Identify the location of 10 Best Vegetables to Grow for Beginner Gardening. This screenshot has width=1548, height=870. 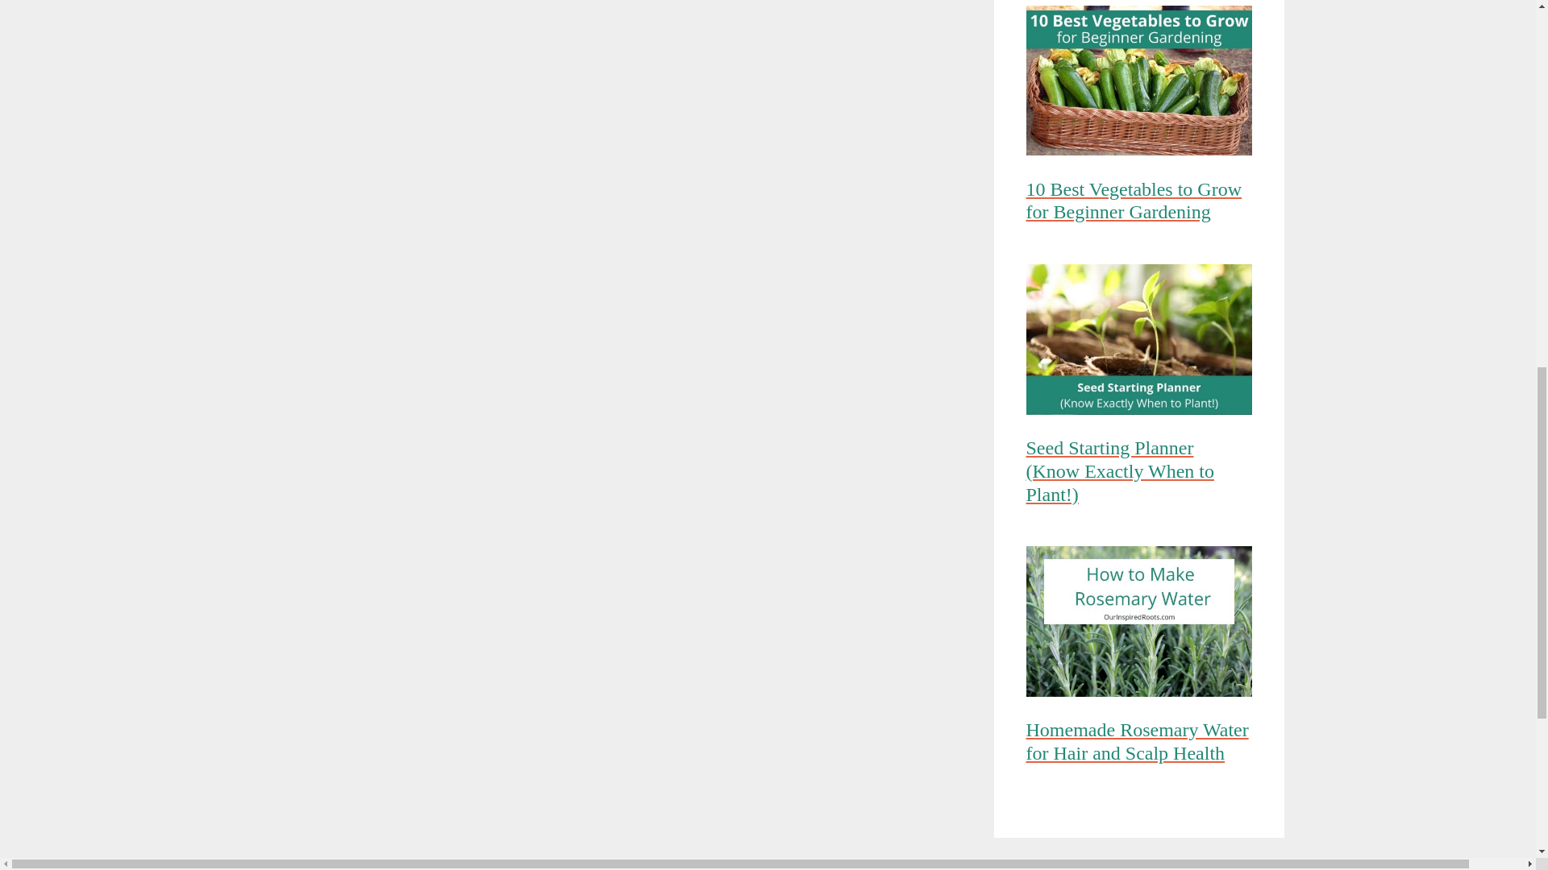
(1138, 83).